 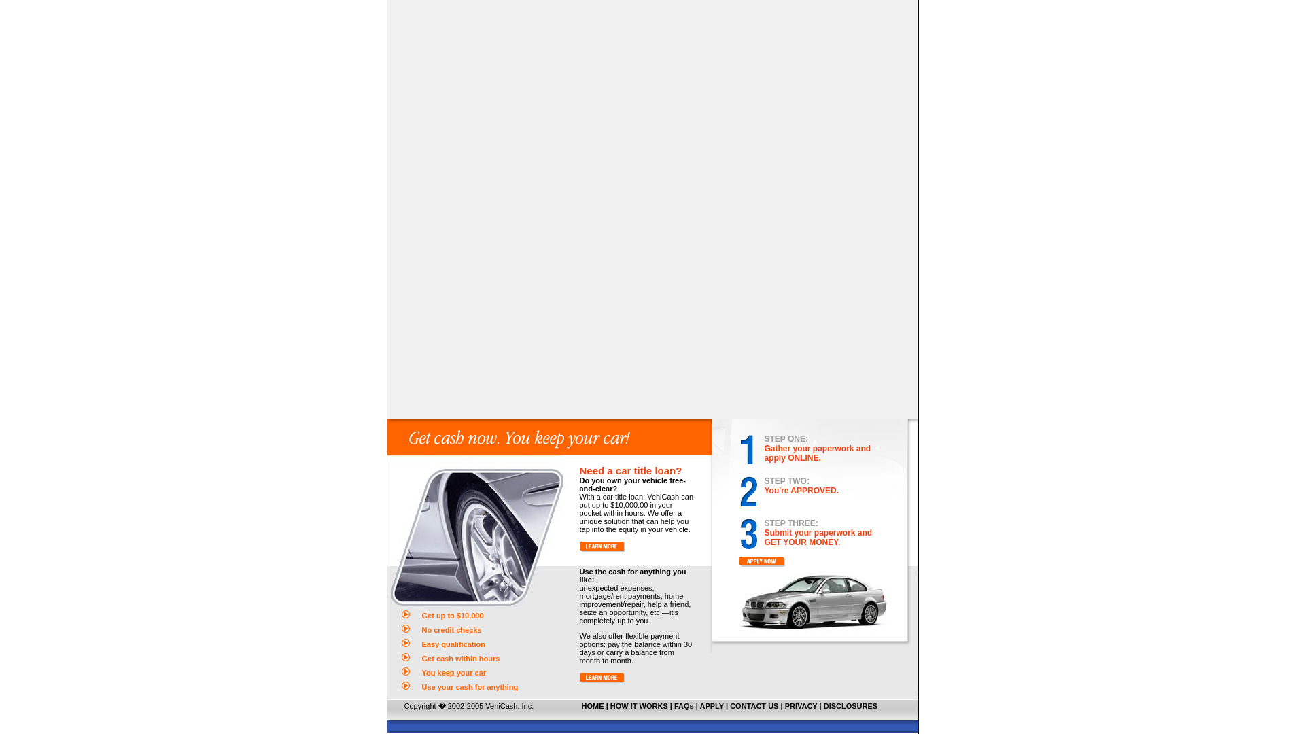 I want to click on PRIVACY, so click(x=801, y=705).